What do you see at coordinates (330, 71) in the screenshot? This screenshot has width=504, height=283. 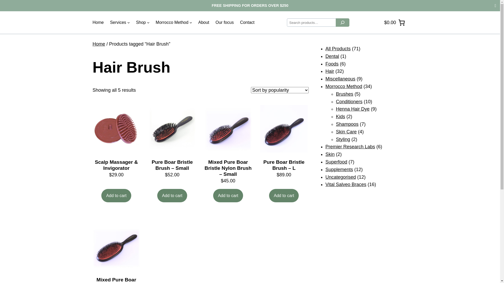 I see `Hair` at bounding box center [330, 71].